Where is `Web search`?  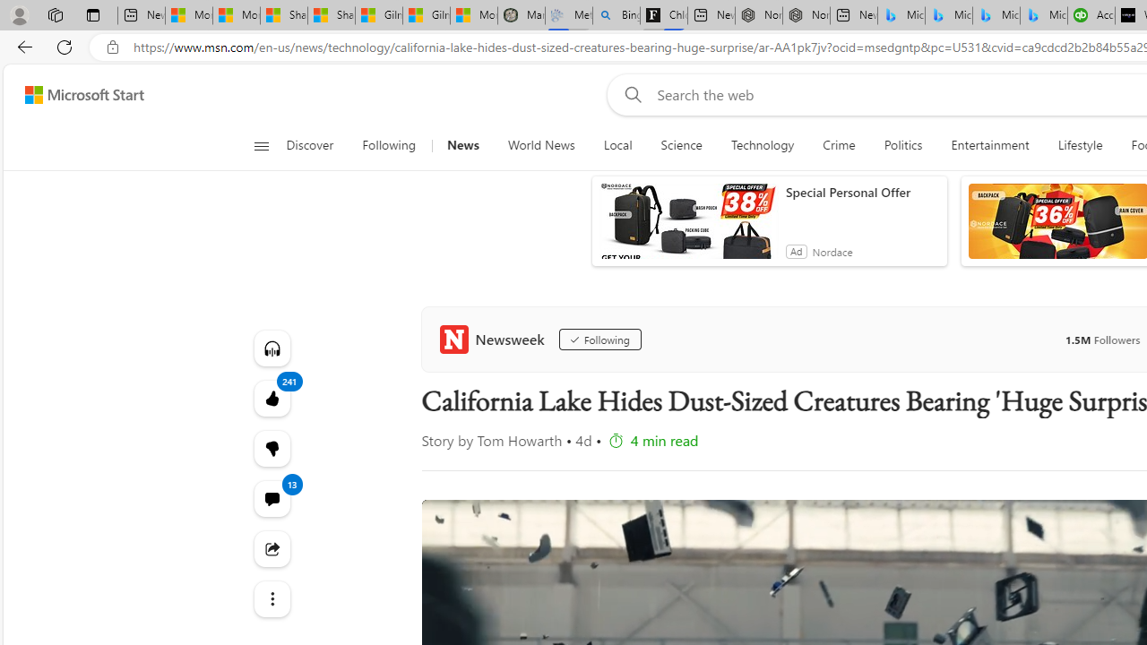
Web search is located at coordinates (629, 94).